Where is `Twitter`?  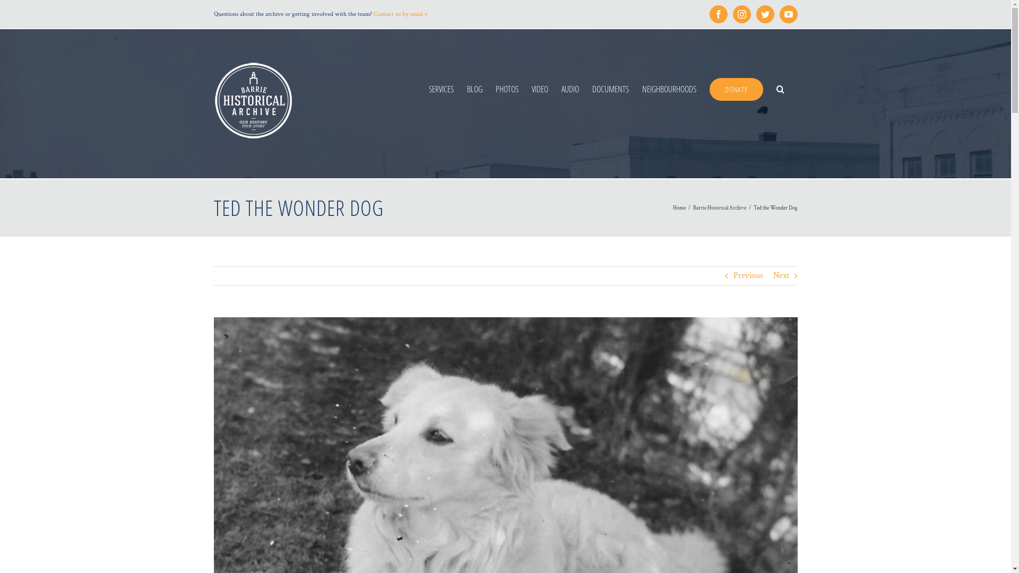 Twitter is located at coordinates (765, 14).